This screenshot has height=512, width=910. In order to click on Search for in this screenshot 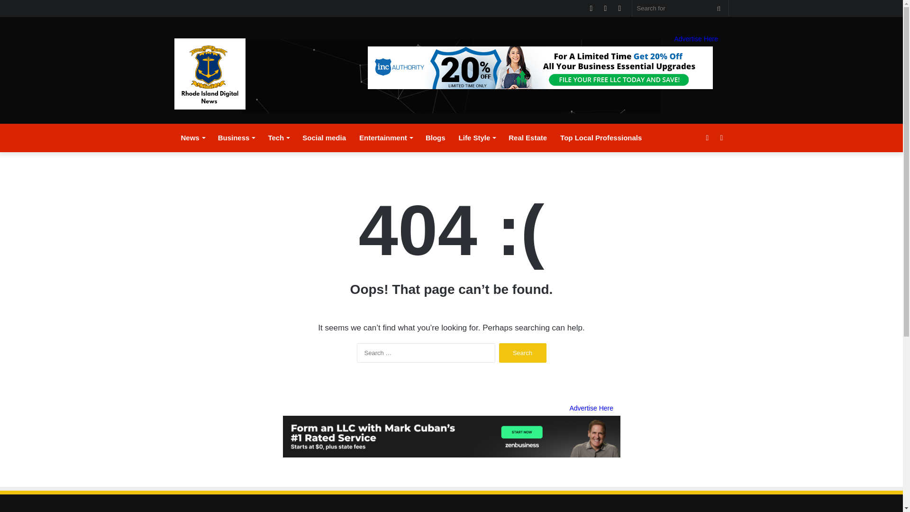, I will do `click(719, 8)`.